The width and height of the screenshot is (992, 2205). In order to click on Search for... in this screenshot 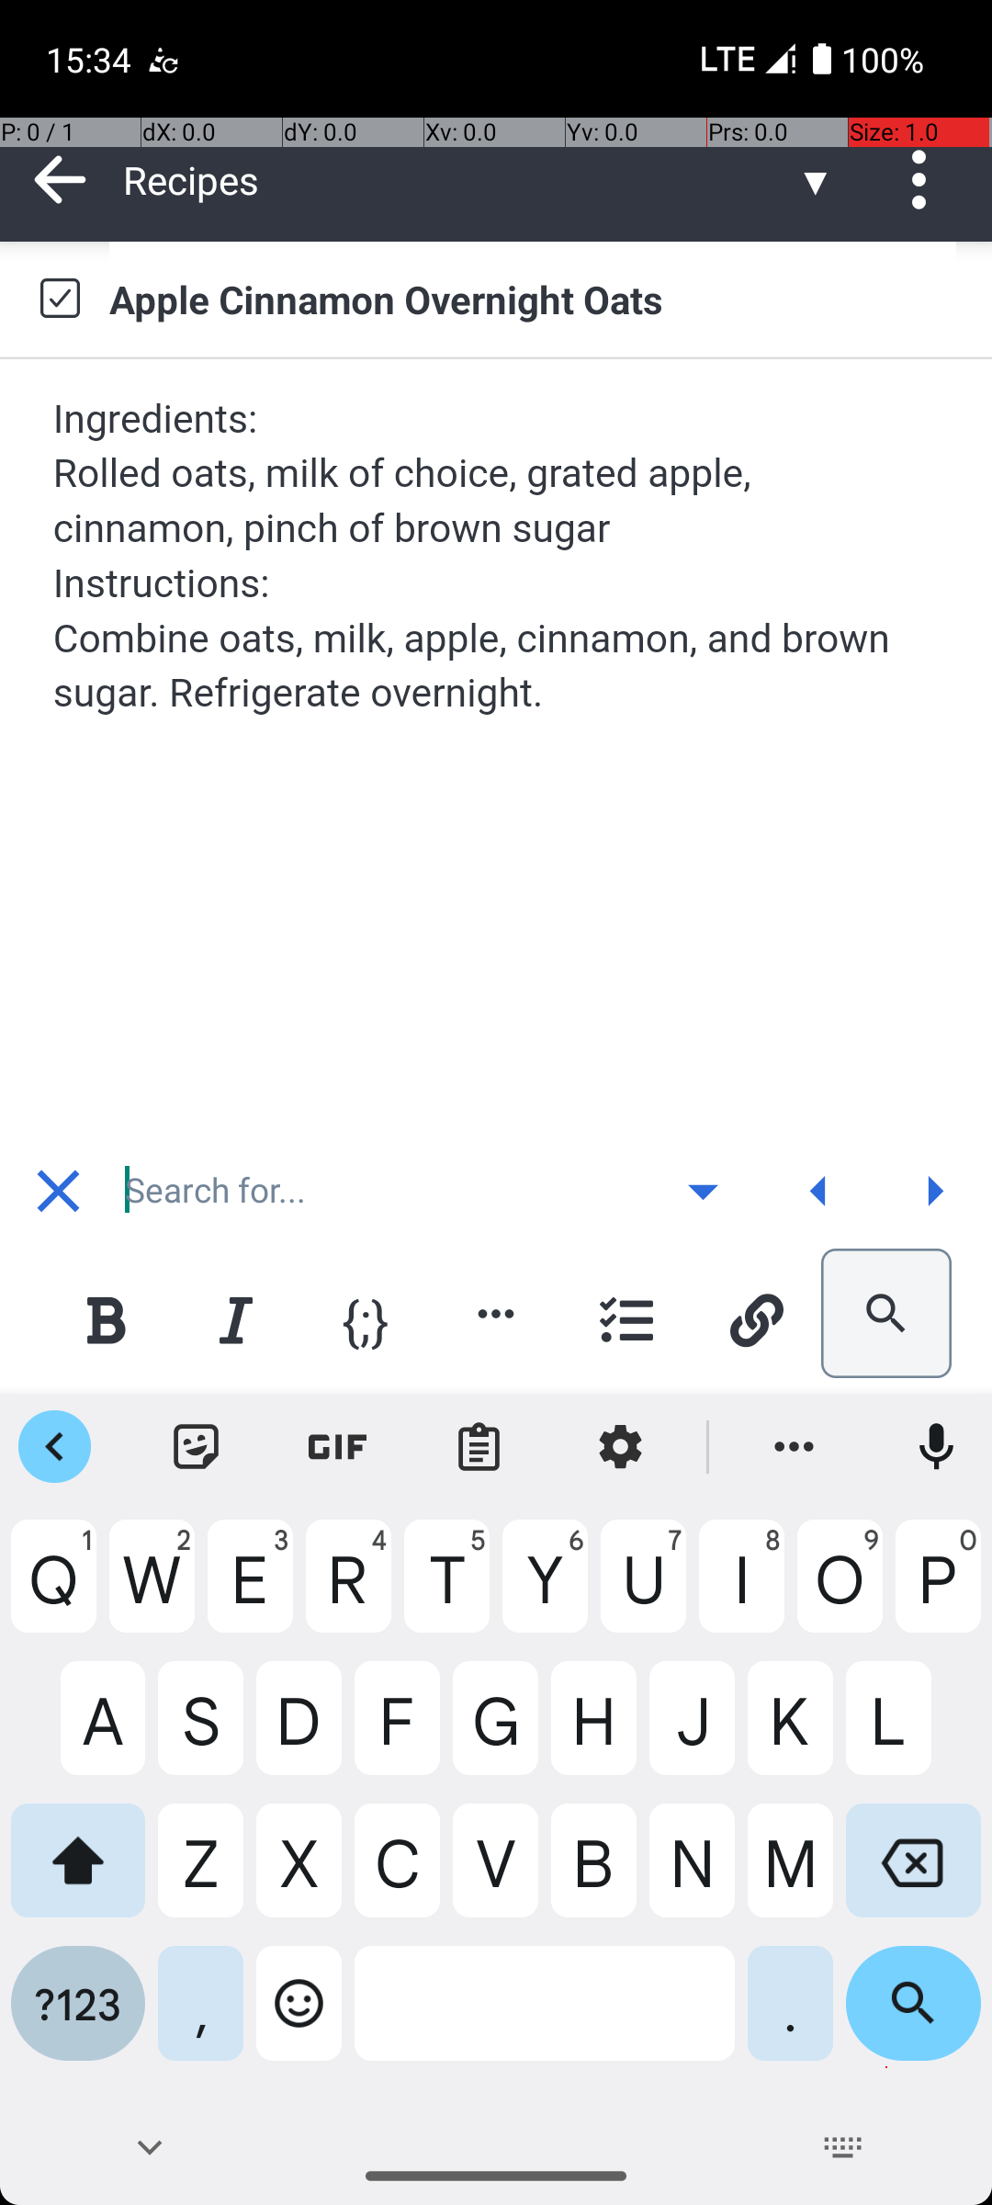, I will do `click(380, 1191)`.